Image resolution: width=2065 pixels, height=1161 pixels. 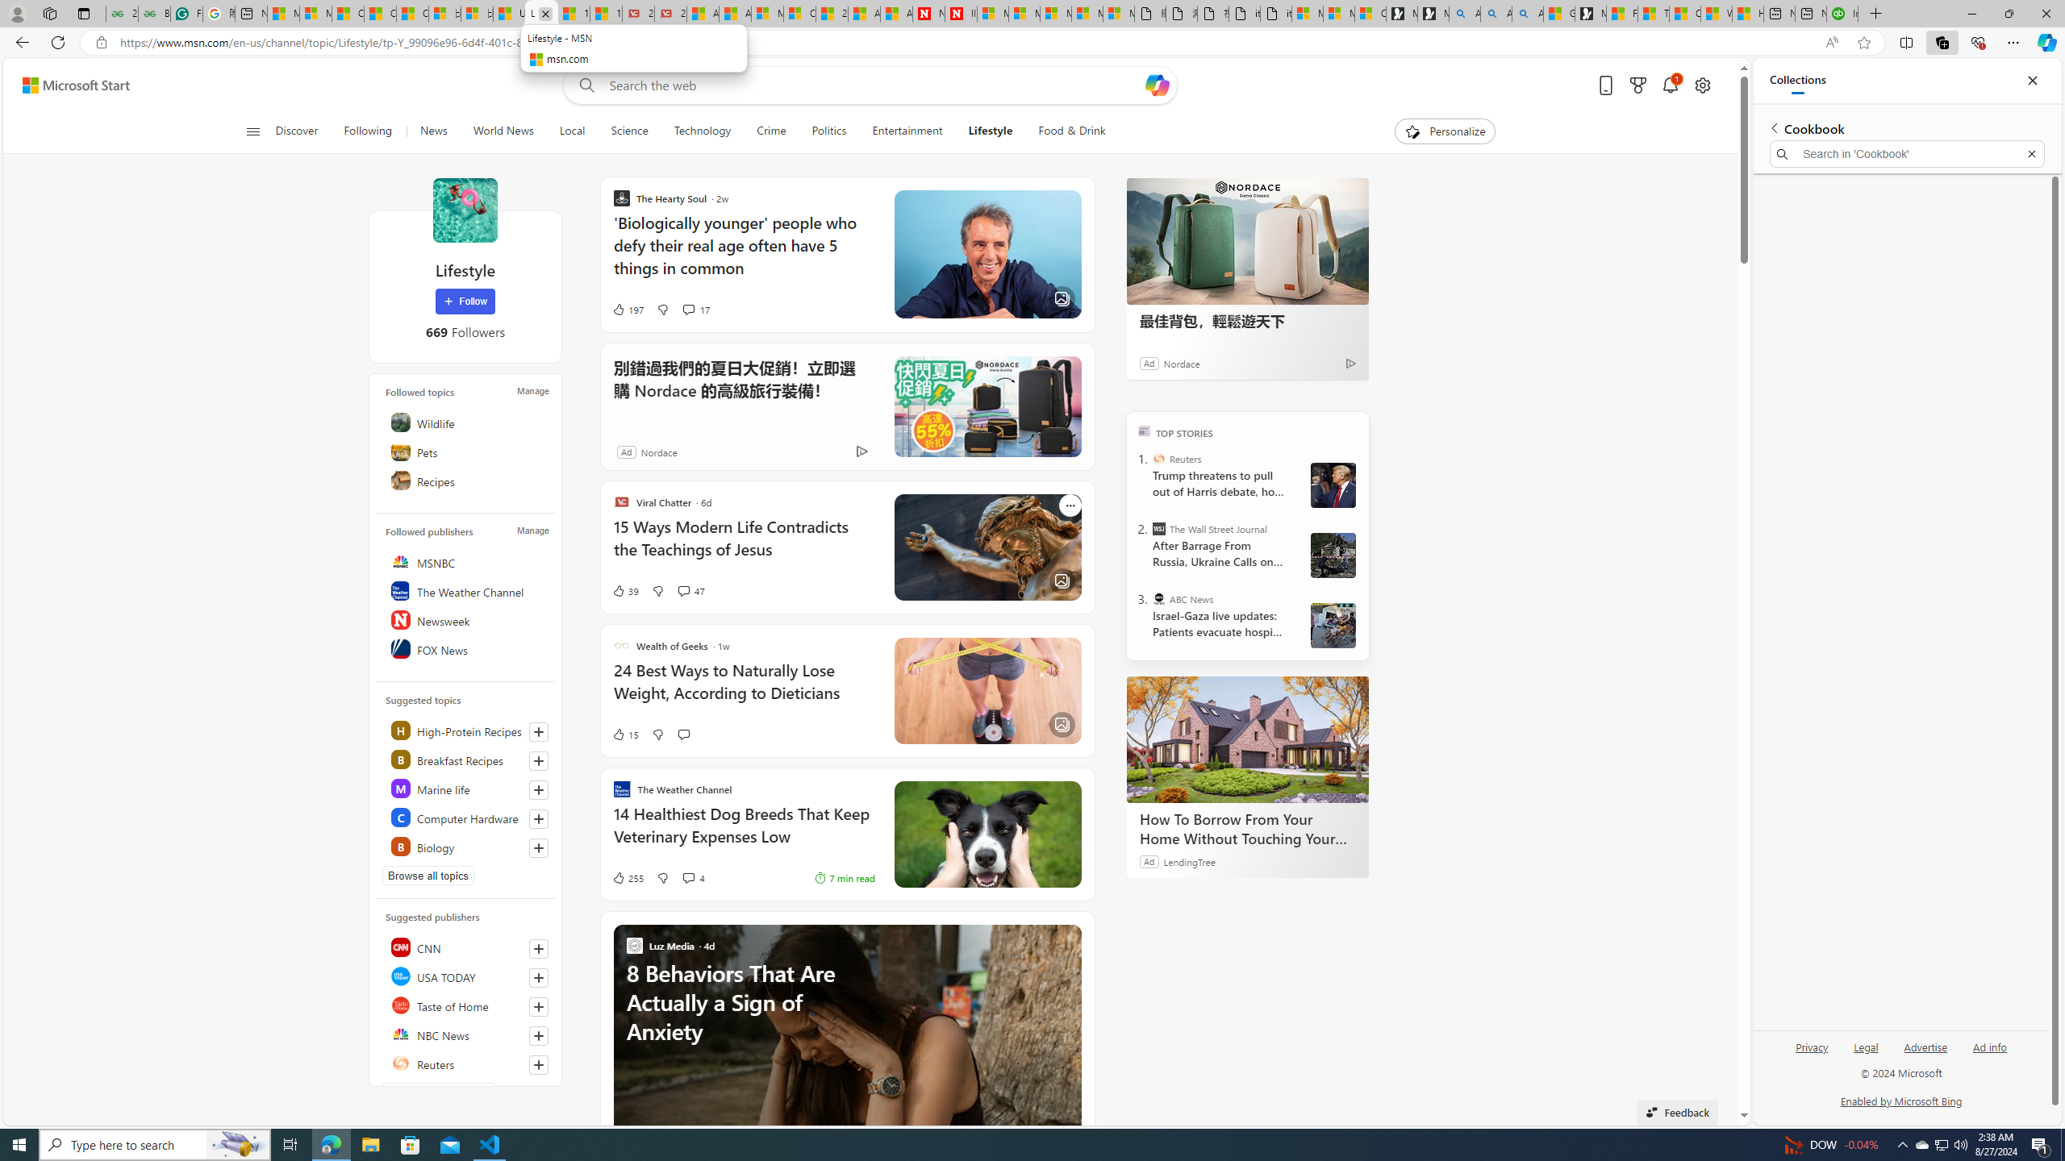 I want to click on Minimize, so click(x=1971, y=14).